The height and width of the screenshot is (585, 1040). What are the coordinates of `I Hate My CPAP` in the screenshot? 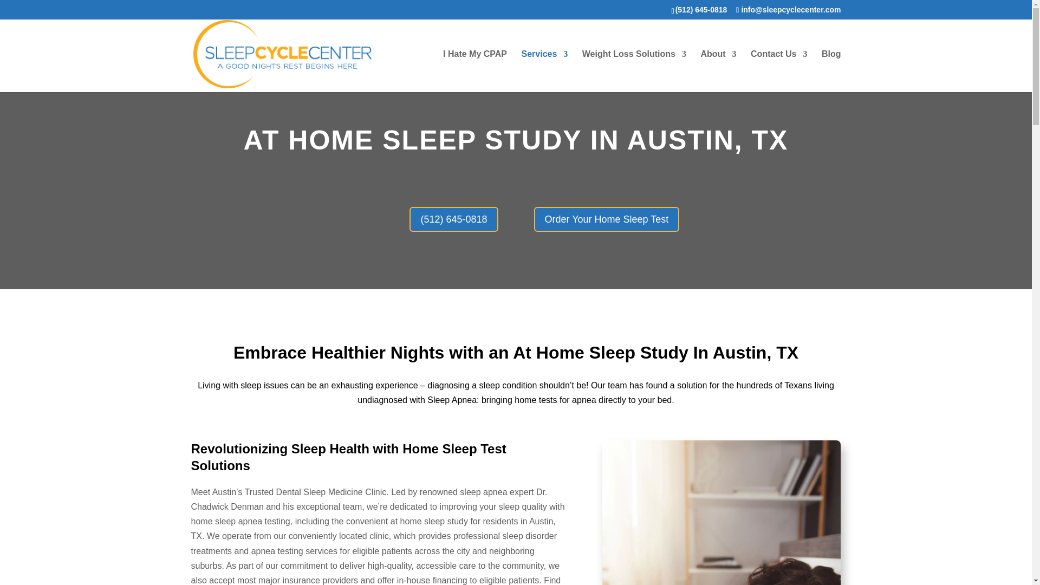 It's located at (474, 70).